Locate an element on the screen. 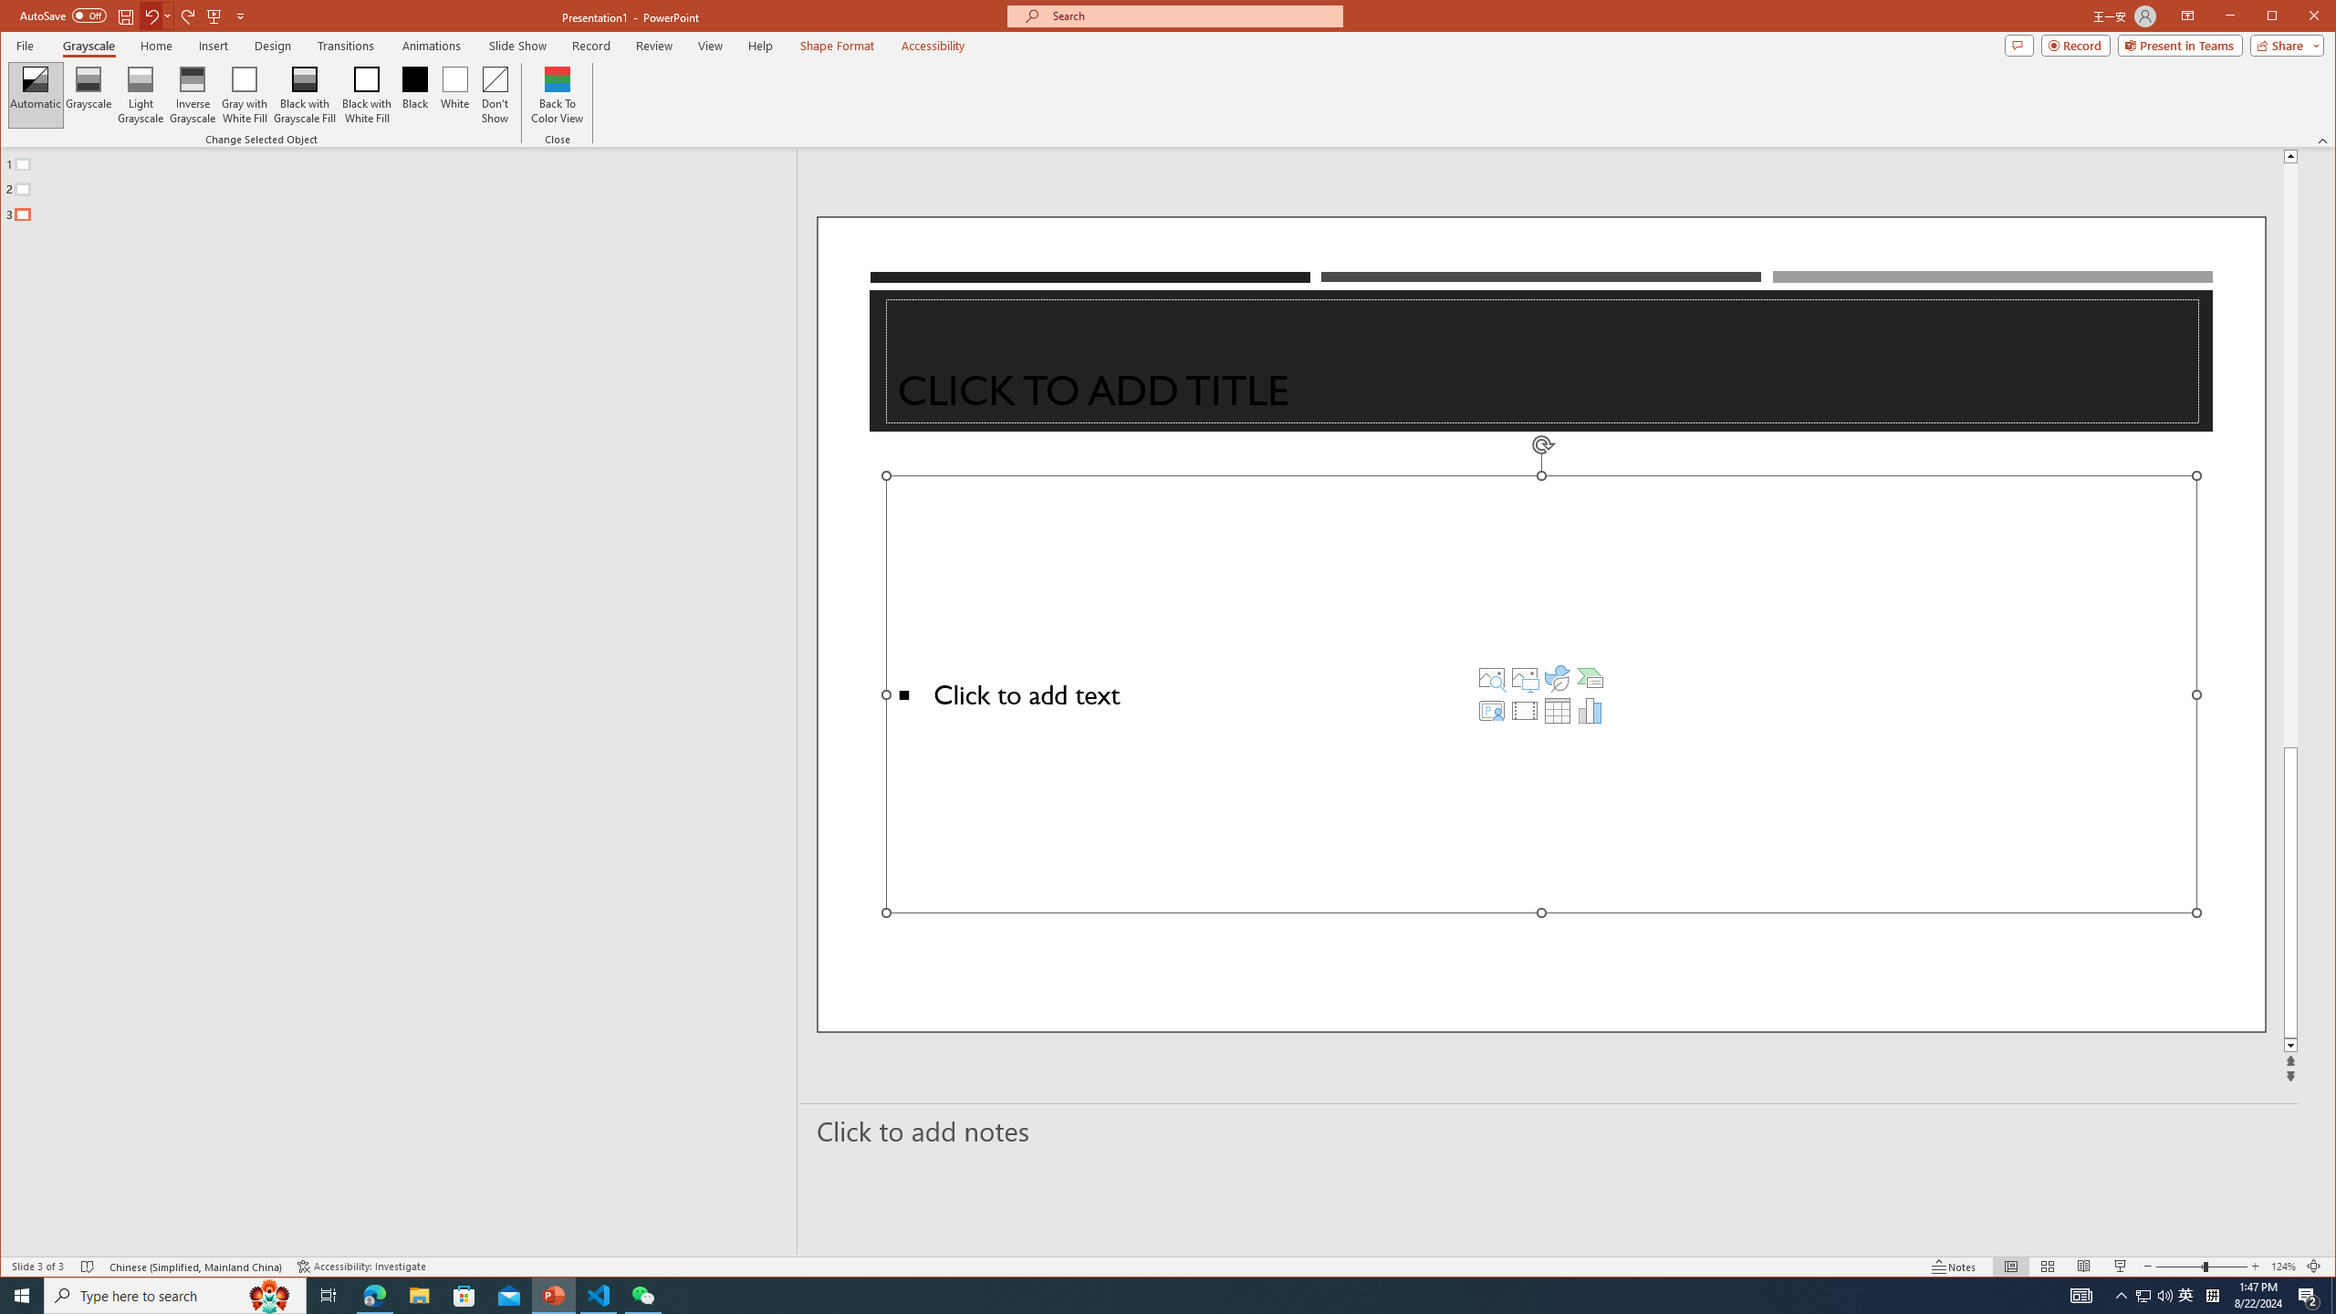 This screenshot has height=1314, width=2336. Insert Chart is located at coordinates (1590, 710).